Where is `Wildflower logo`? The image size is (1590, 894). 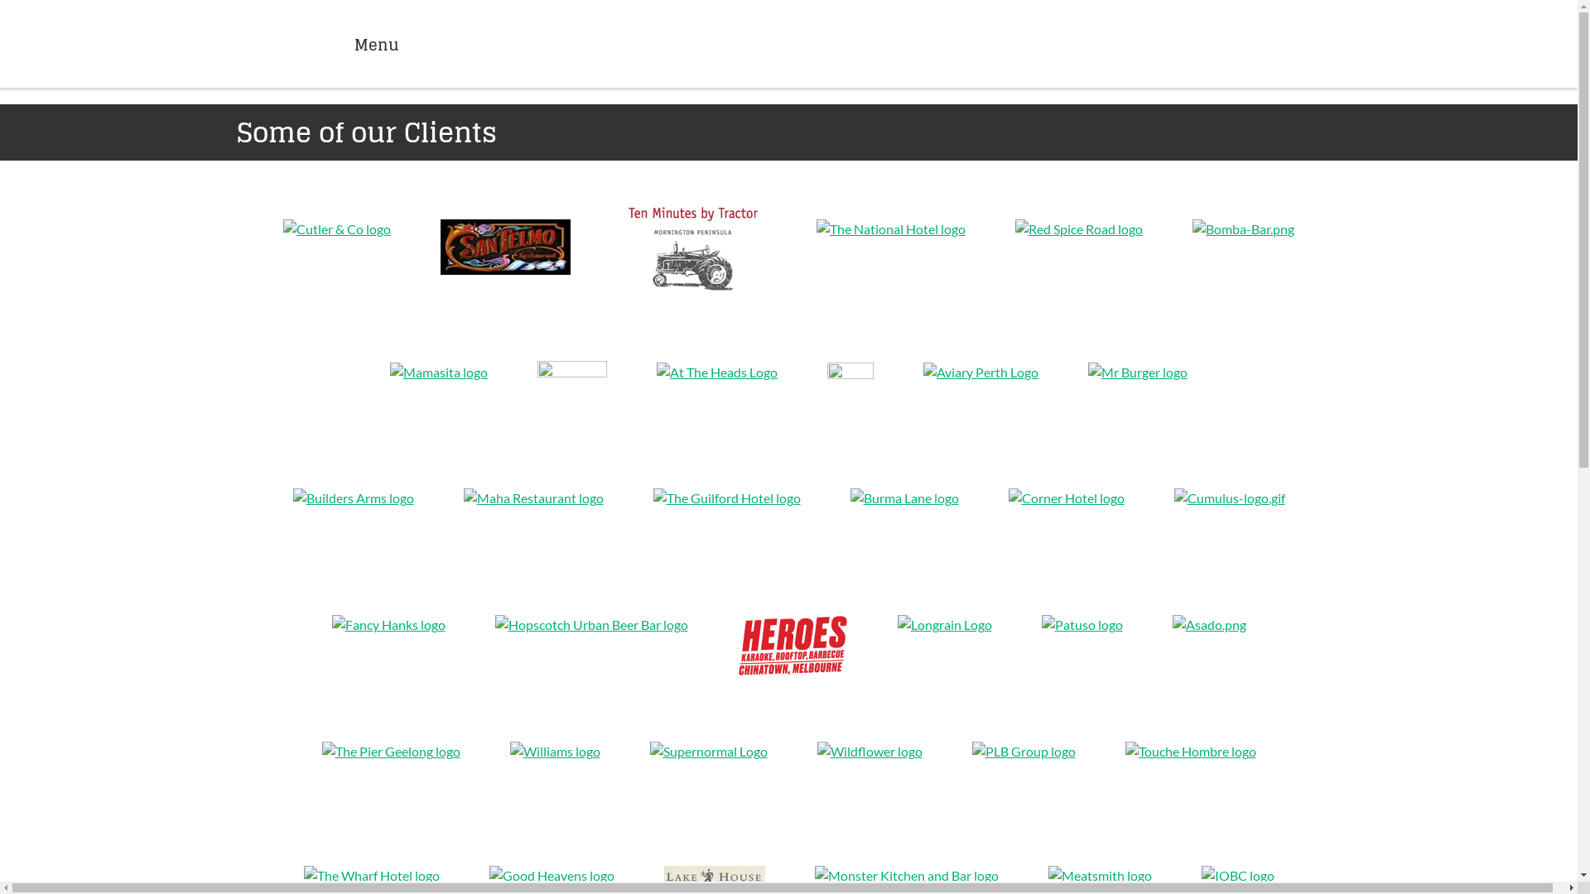
Wildflower logo is located at coordinates (870, 752).